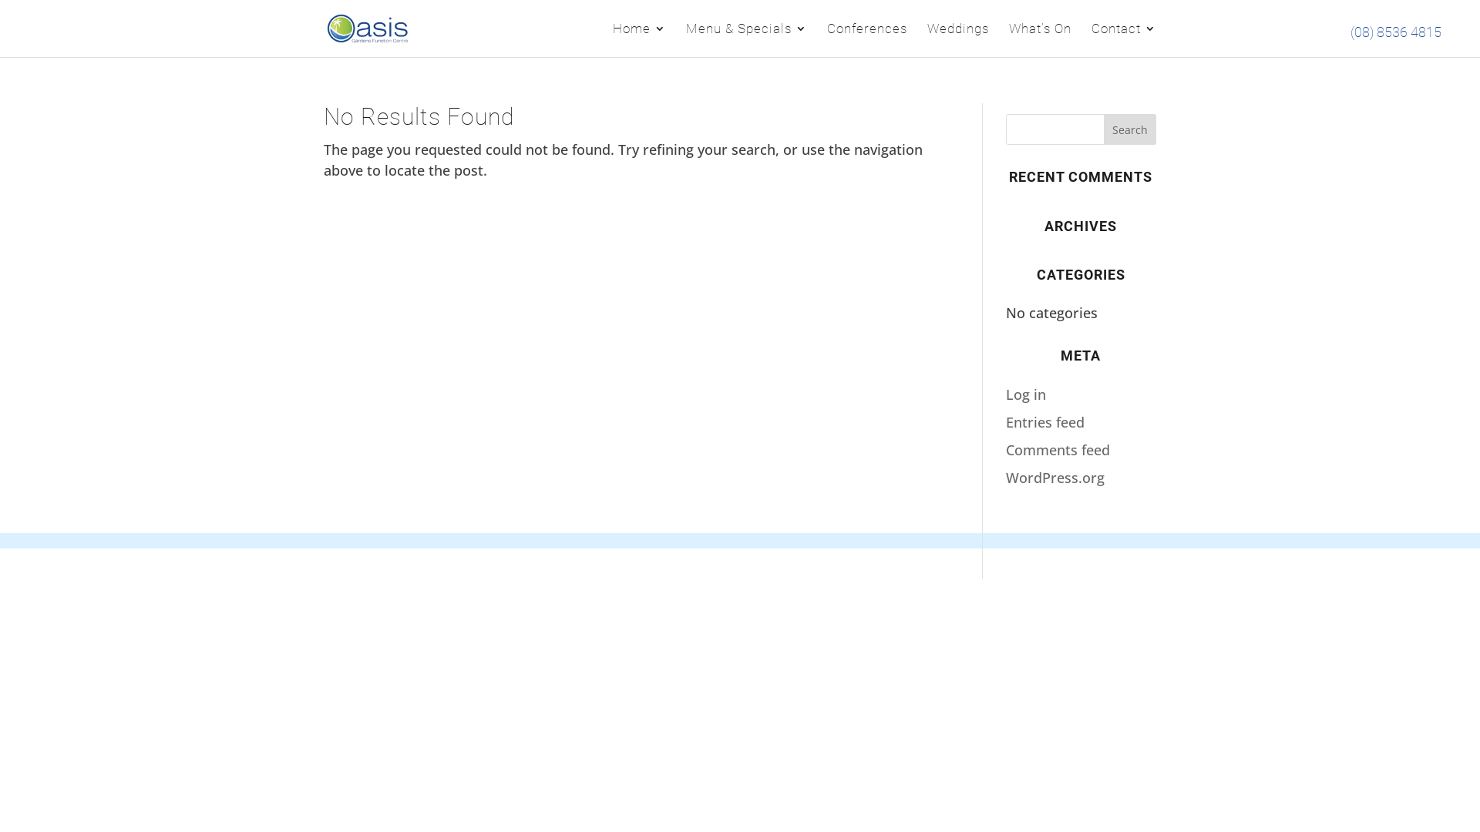  What do you see at coordinates (1058, 450) in the screenshot?
I see `Comments feed` at bounding box center [1058, 450].